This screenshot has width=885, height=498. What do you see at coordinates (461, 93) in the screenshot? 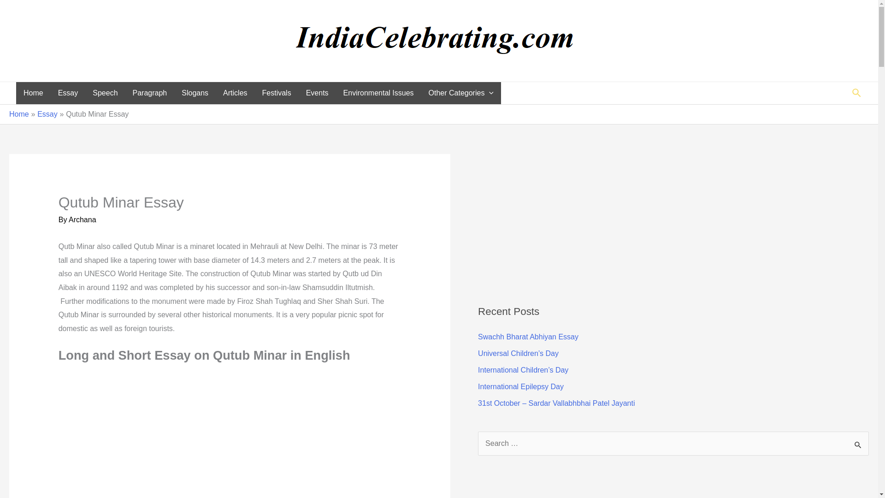
I see `Other Categories` at bounding box center [461, 93].